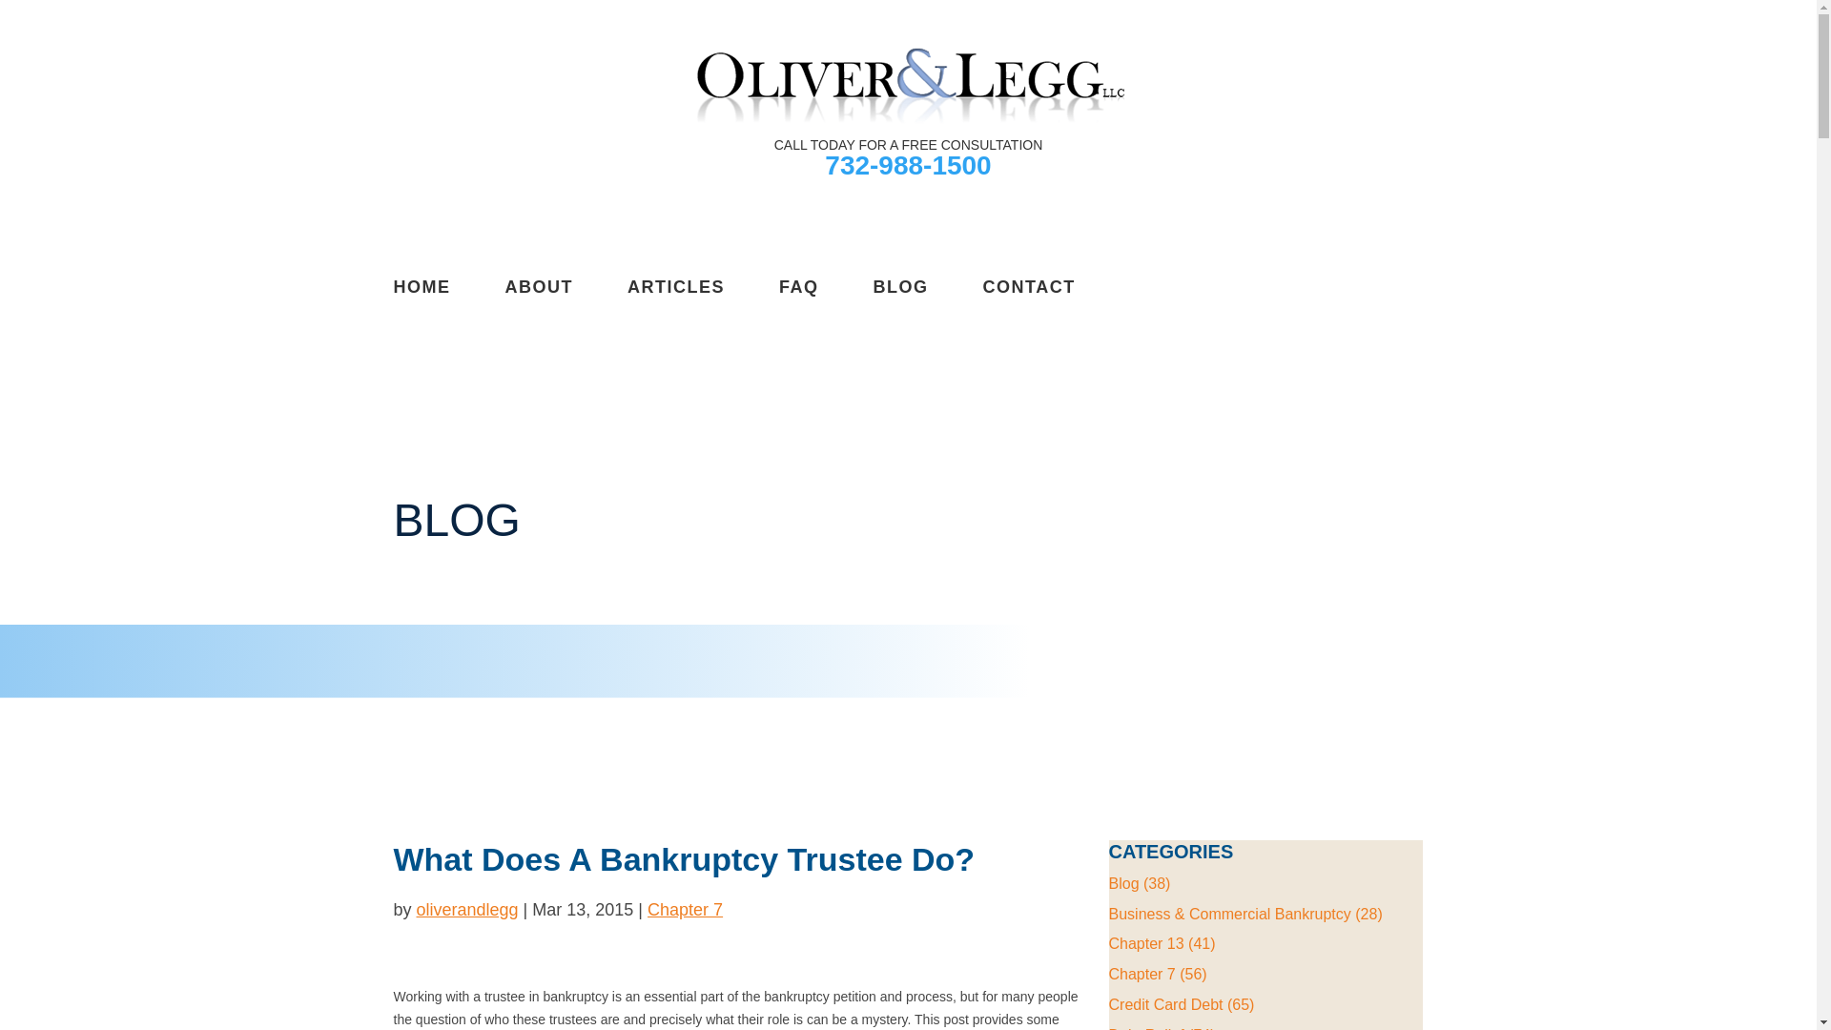 The height and width of the screenshot is (1030, 1831). I want to click on oliverandlegg, so click(467, 910).